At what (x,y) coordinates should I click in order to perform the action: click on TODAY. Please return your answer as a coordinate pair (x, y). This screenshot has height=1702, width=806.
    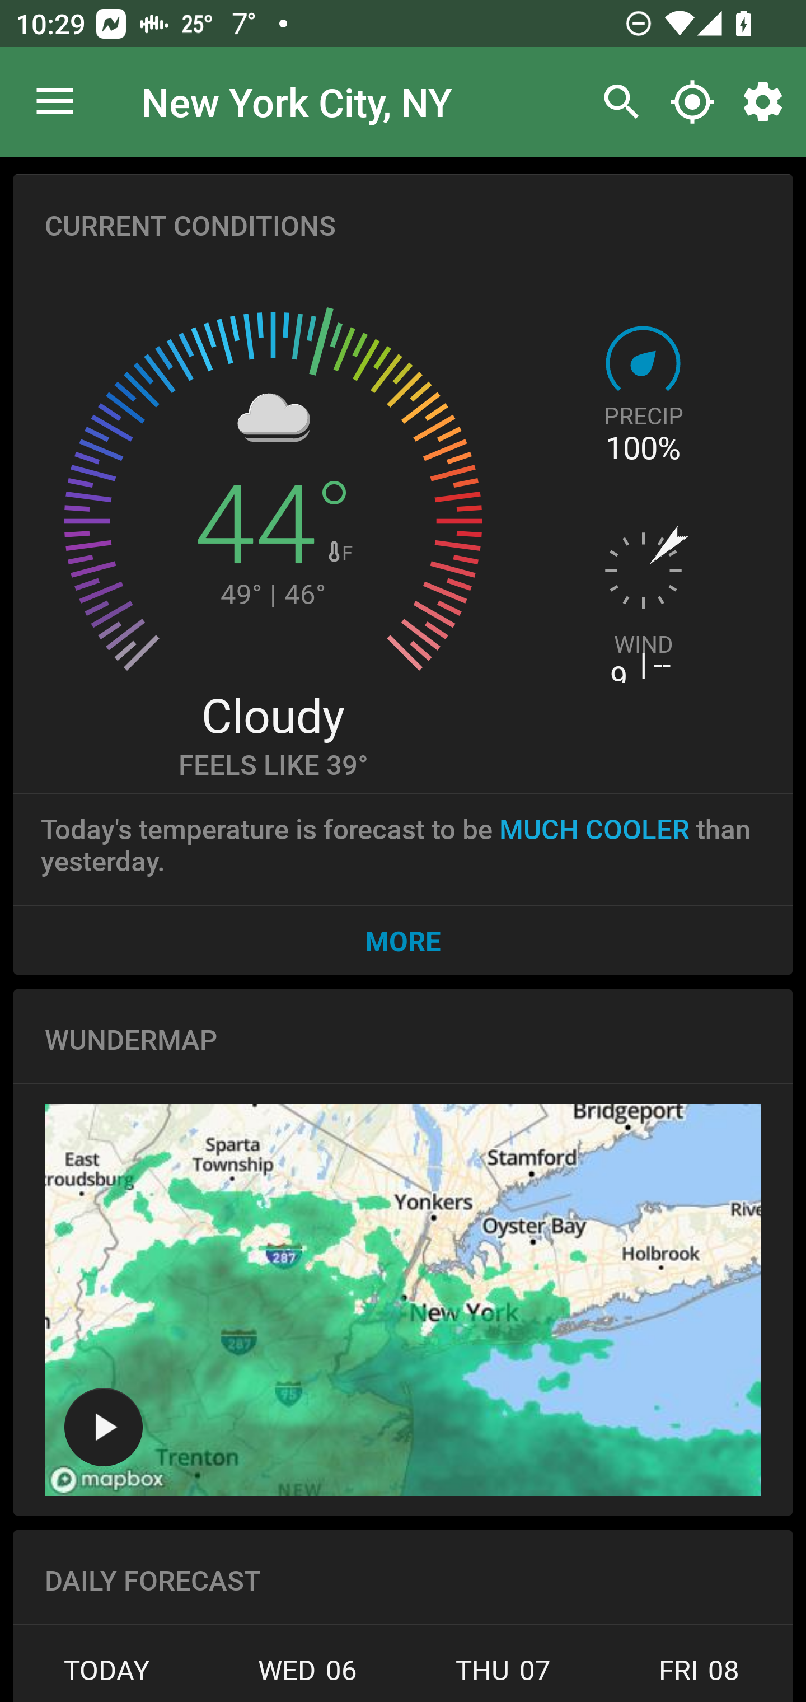
    Looking at the image, I should click on (111, 1676).